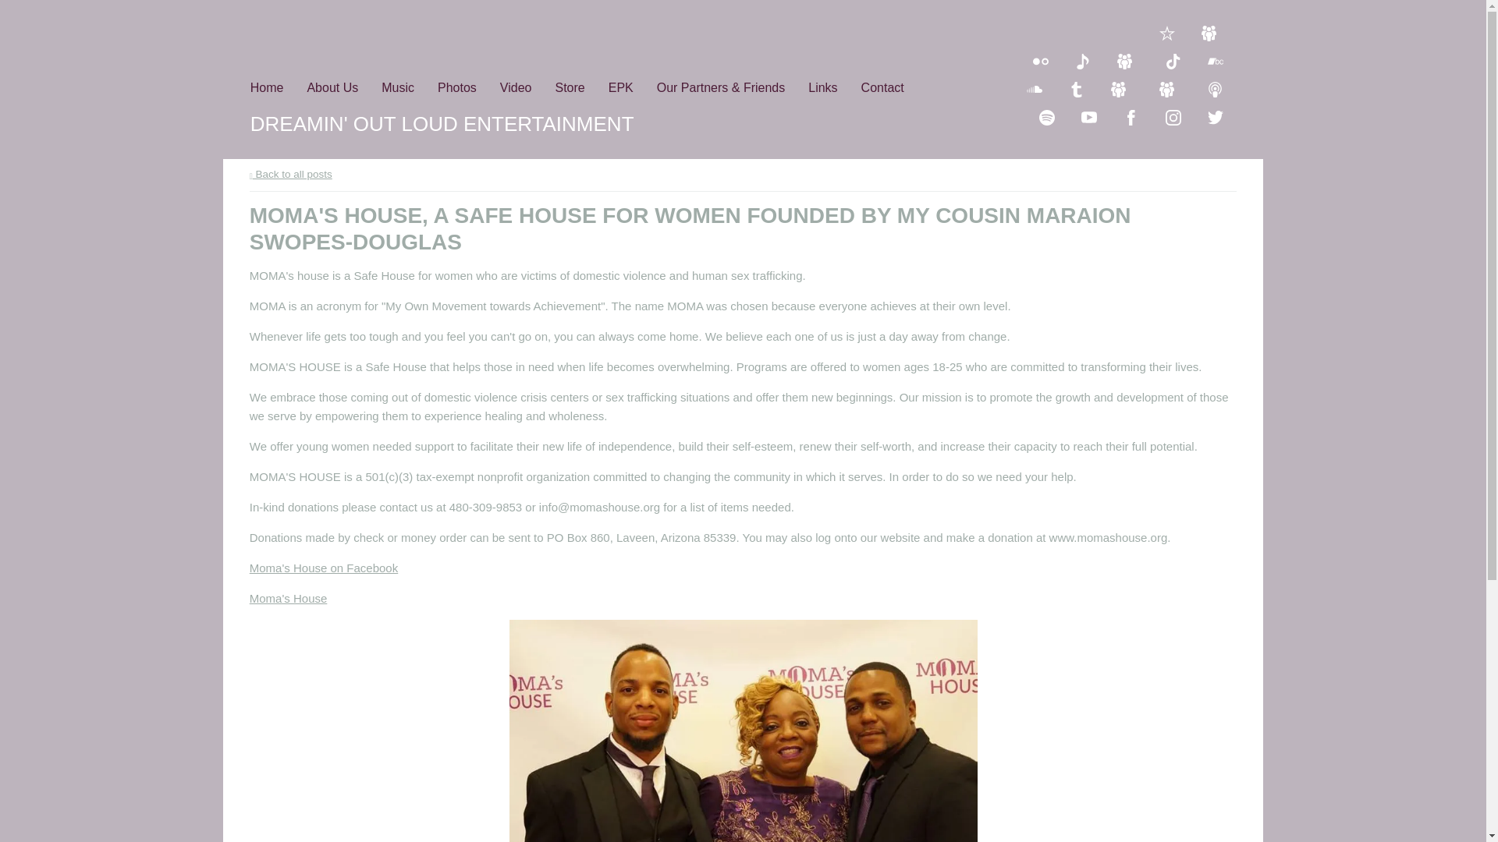 The image size is (1498, 842). I want to click on About Us, so click(332, 92).